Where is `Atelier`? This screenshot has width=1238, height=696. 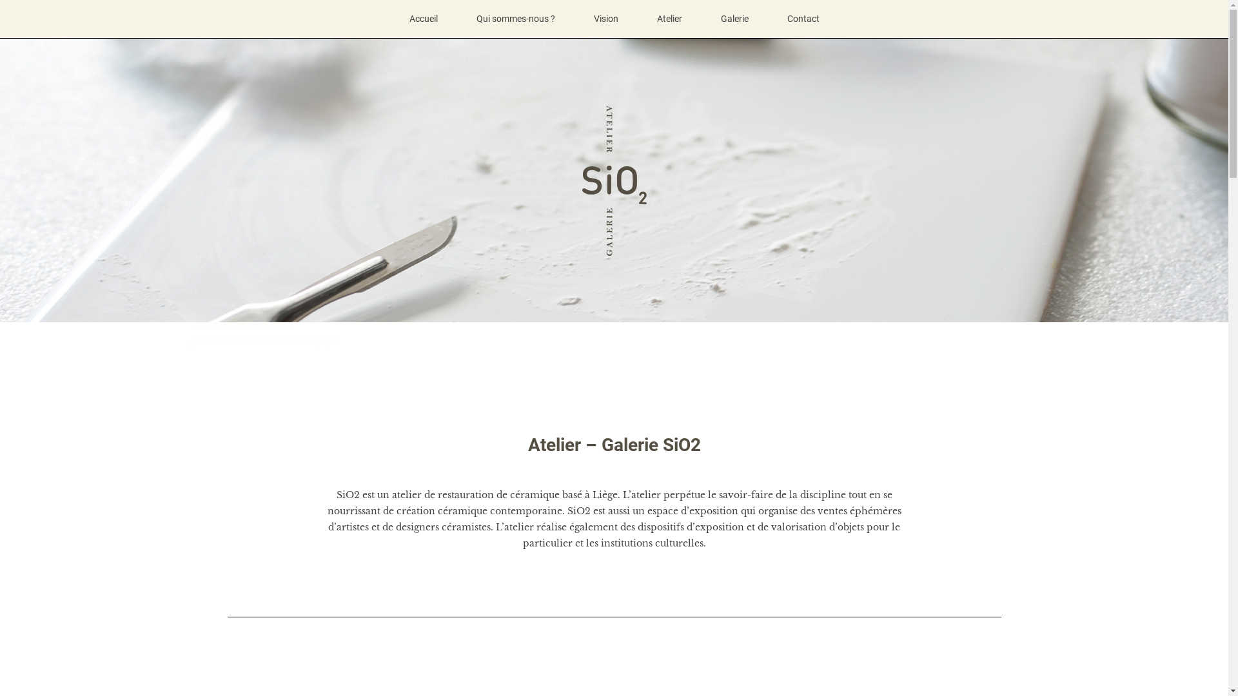
Atelier is located at coordinates (669, 19).